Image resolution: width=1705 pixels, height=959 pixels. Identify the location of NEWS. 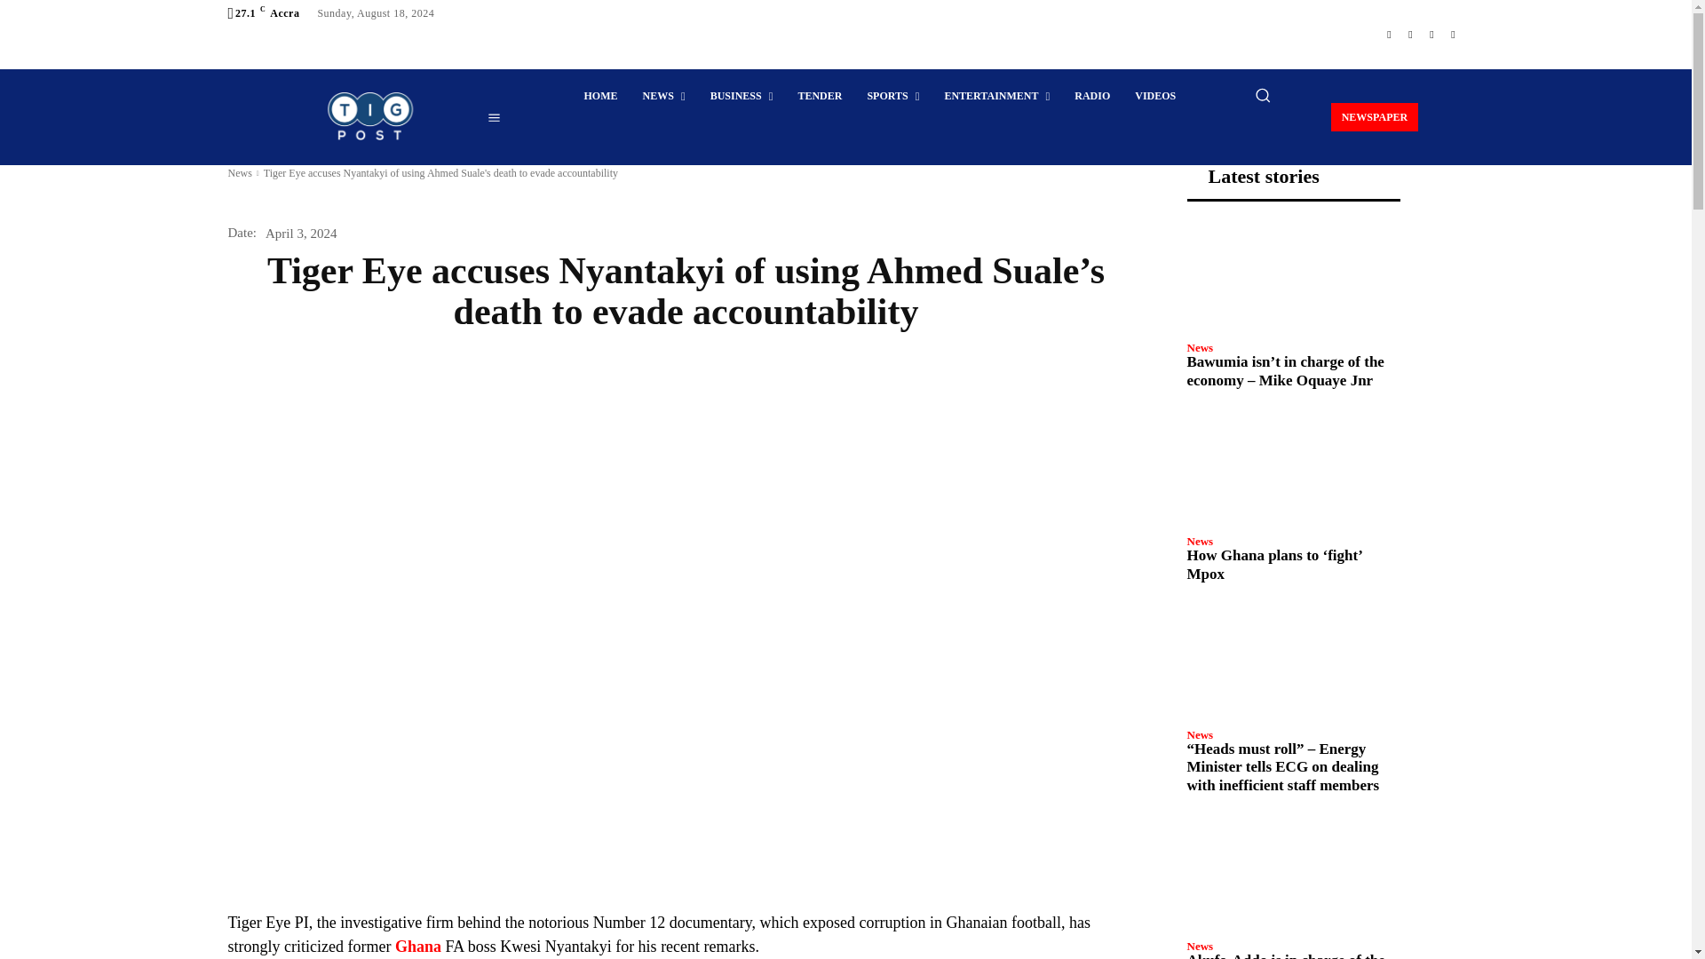
(664, 96).